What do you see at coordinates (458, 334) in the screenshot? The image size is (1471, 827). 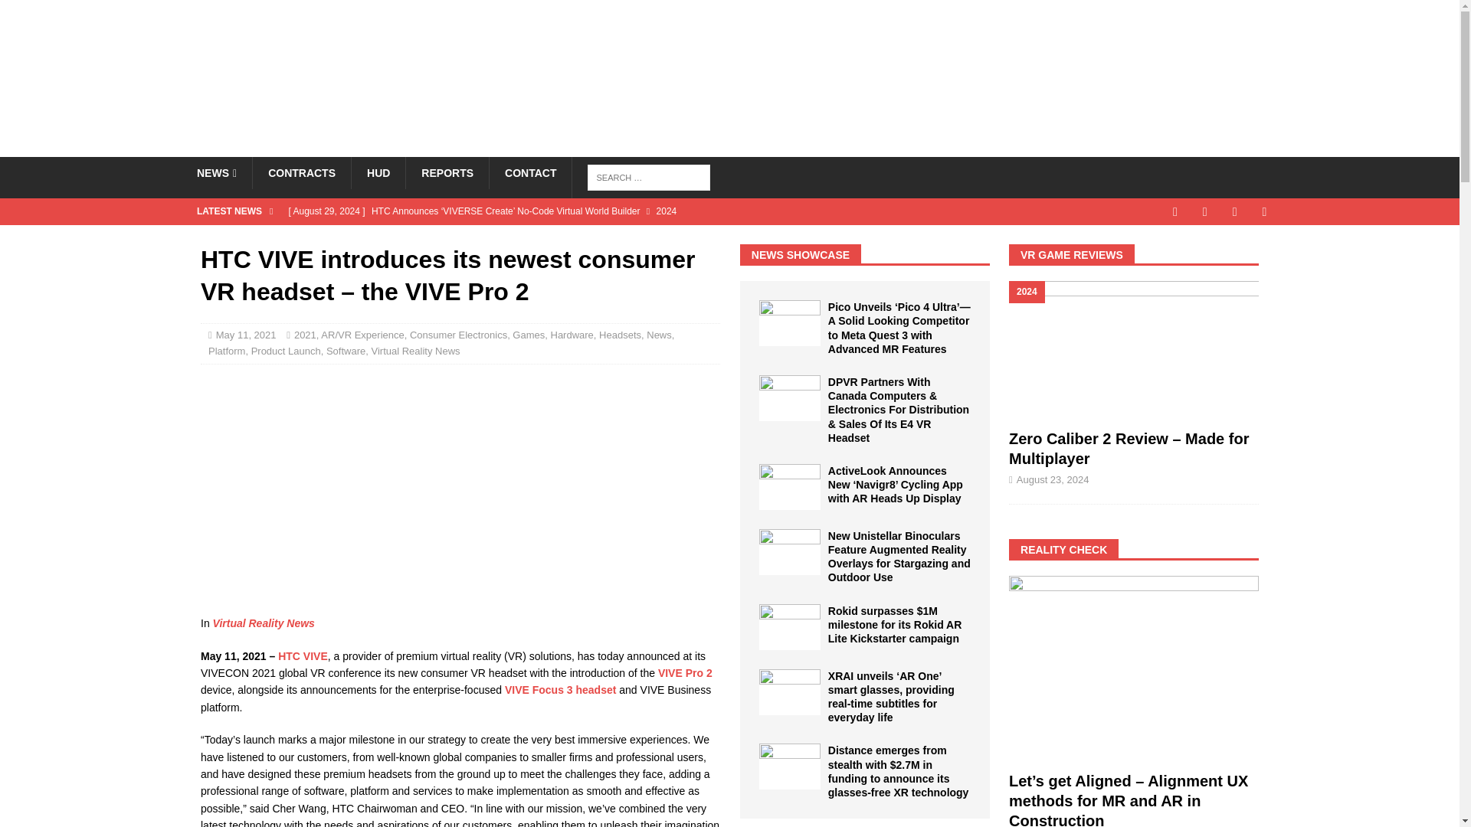 I see `Consumer Electronics` at bounding box center [458, 334].